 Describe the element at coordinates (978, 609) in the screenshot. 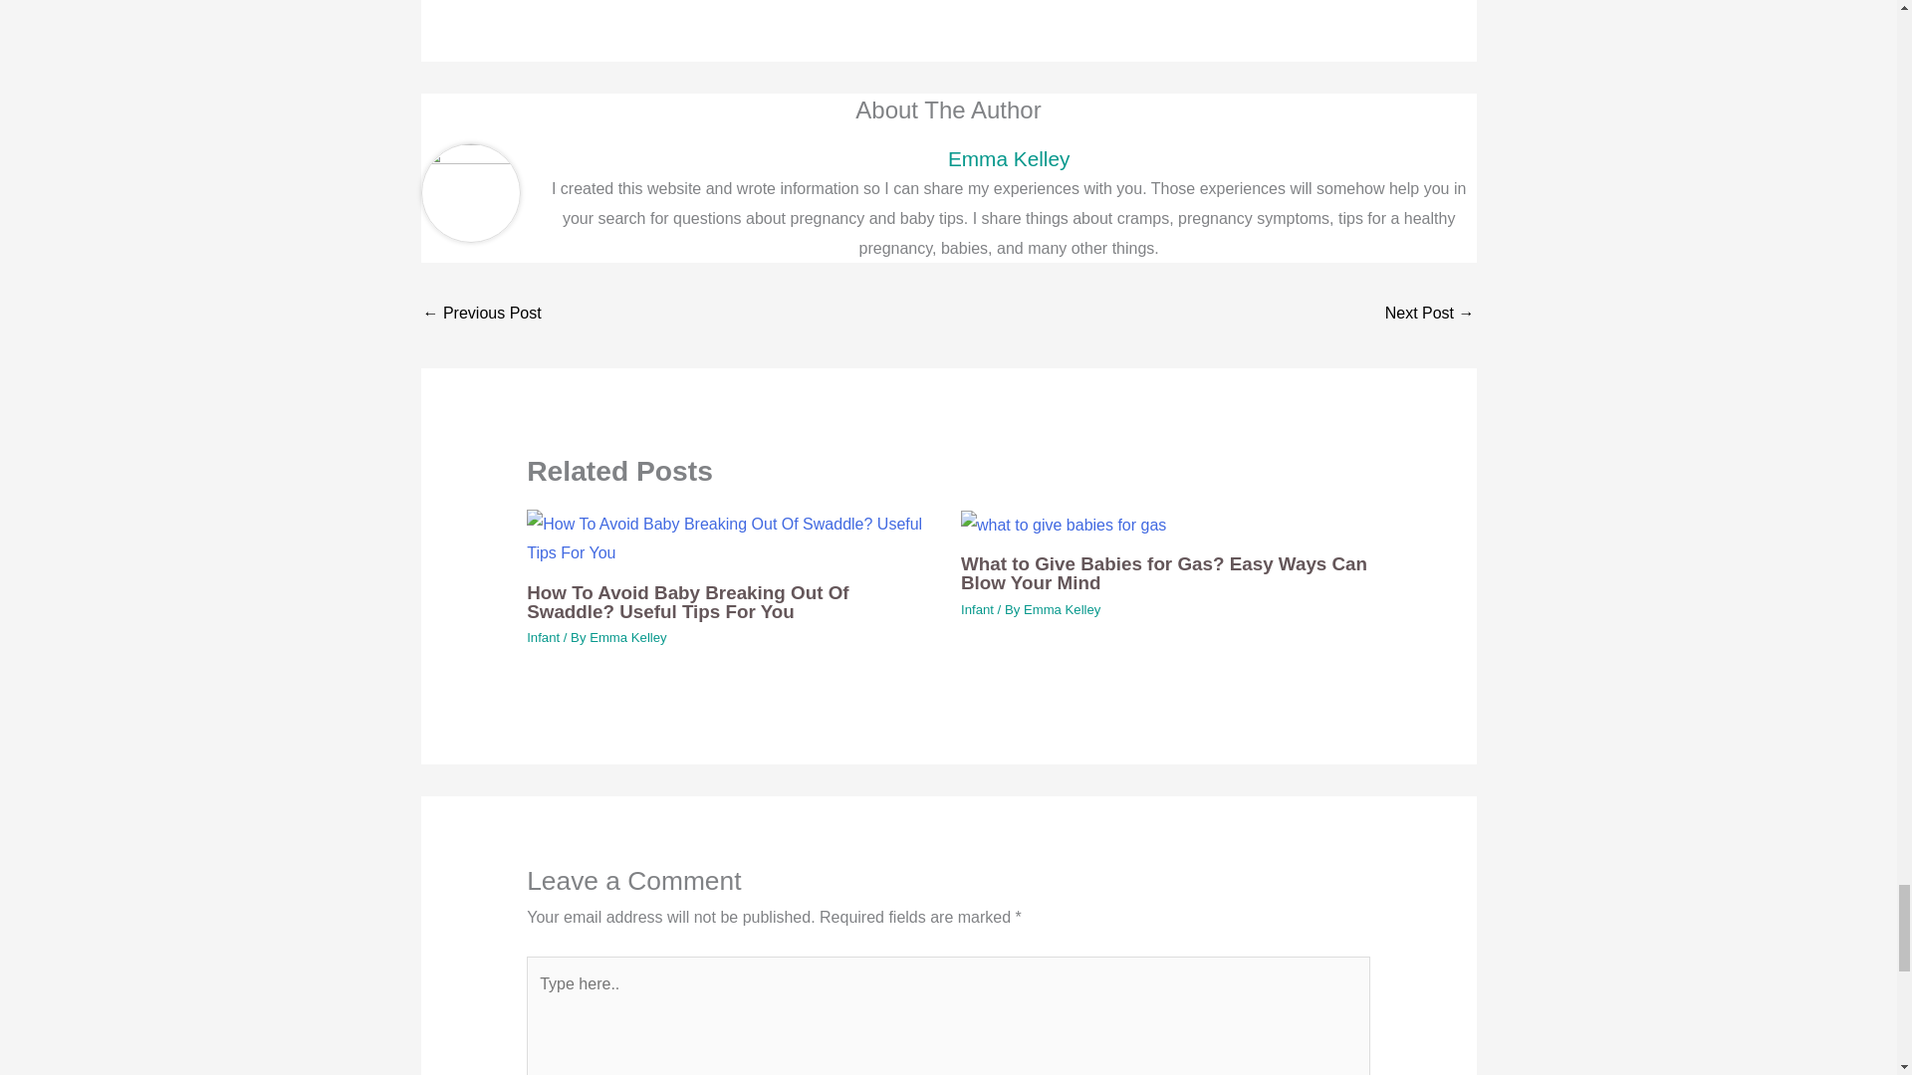

I see `Infant` at that location.